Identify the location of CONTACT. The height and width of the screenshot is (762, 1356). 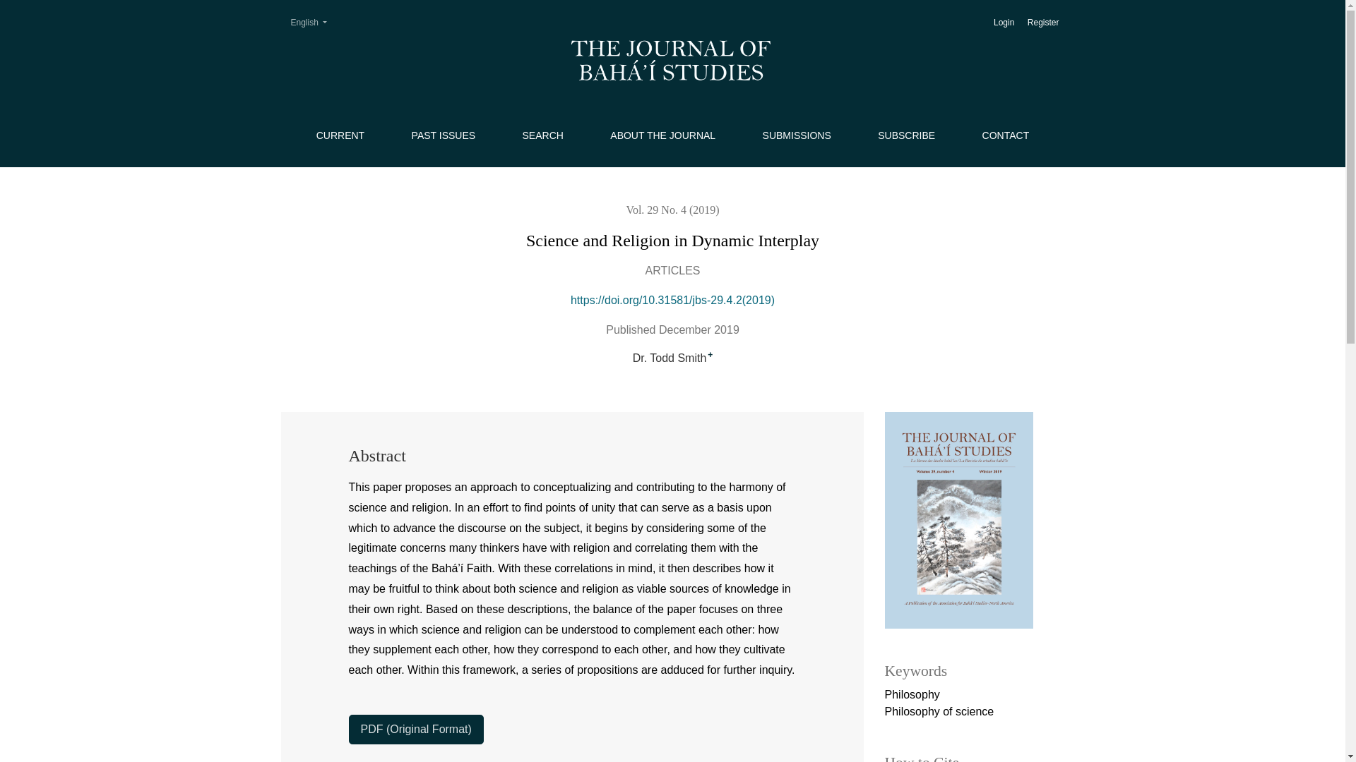
(1006, 135).